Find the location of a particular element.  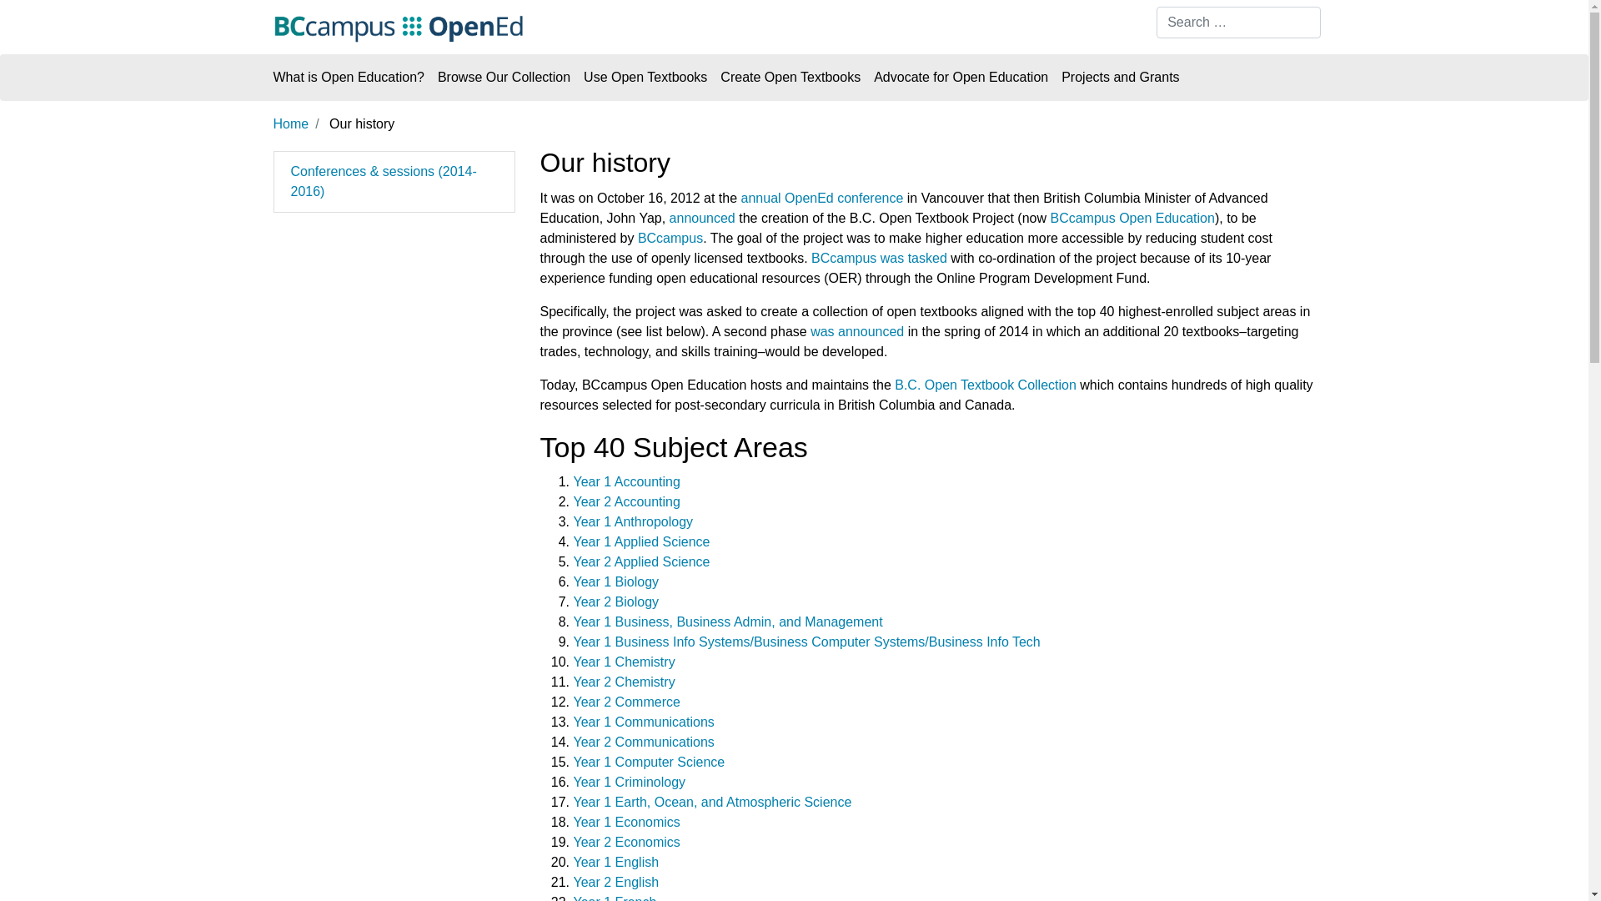

Create Open Textbooks is located at coordinates (790, 78).